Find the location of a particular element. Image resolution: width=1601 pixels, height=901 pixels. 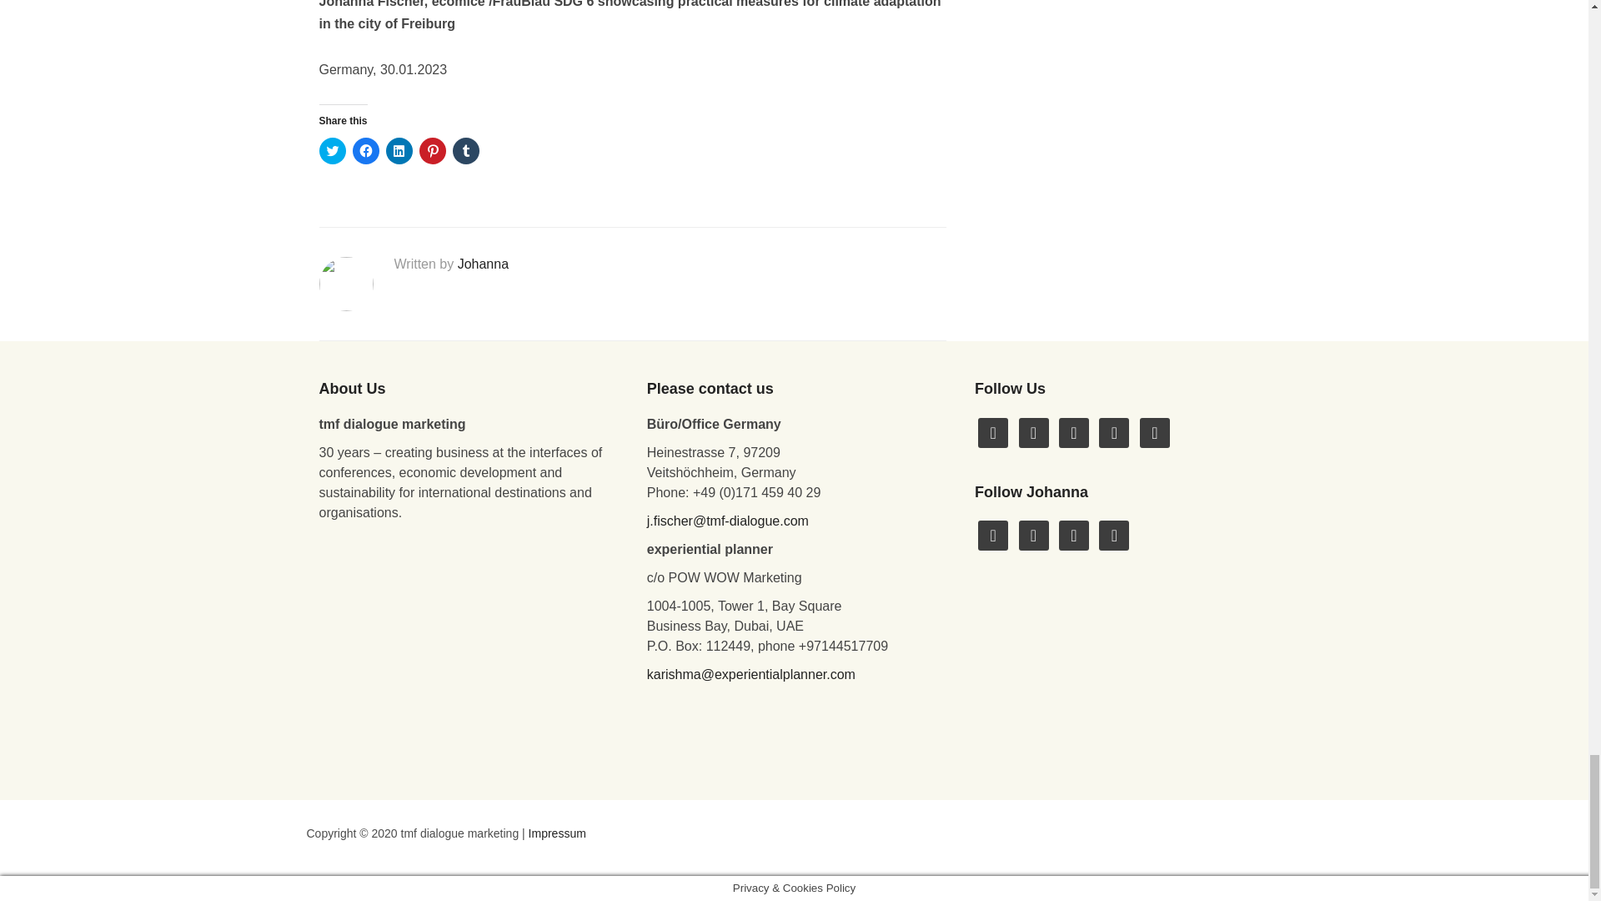

Johanna is located at coordinates (484, 264).